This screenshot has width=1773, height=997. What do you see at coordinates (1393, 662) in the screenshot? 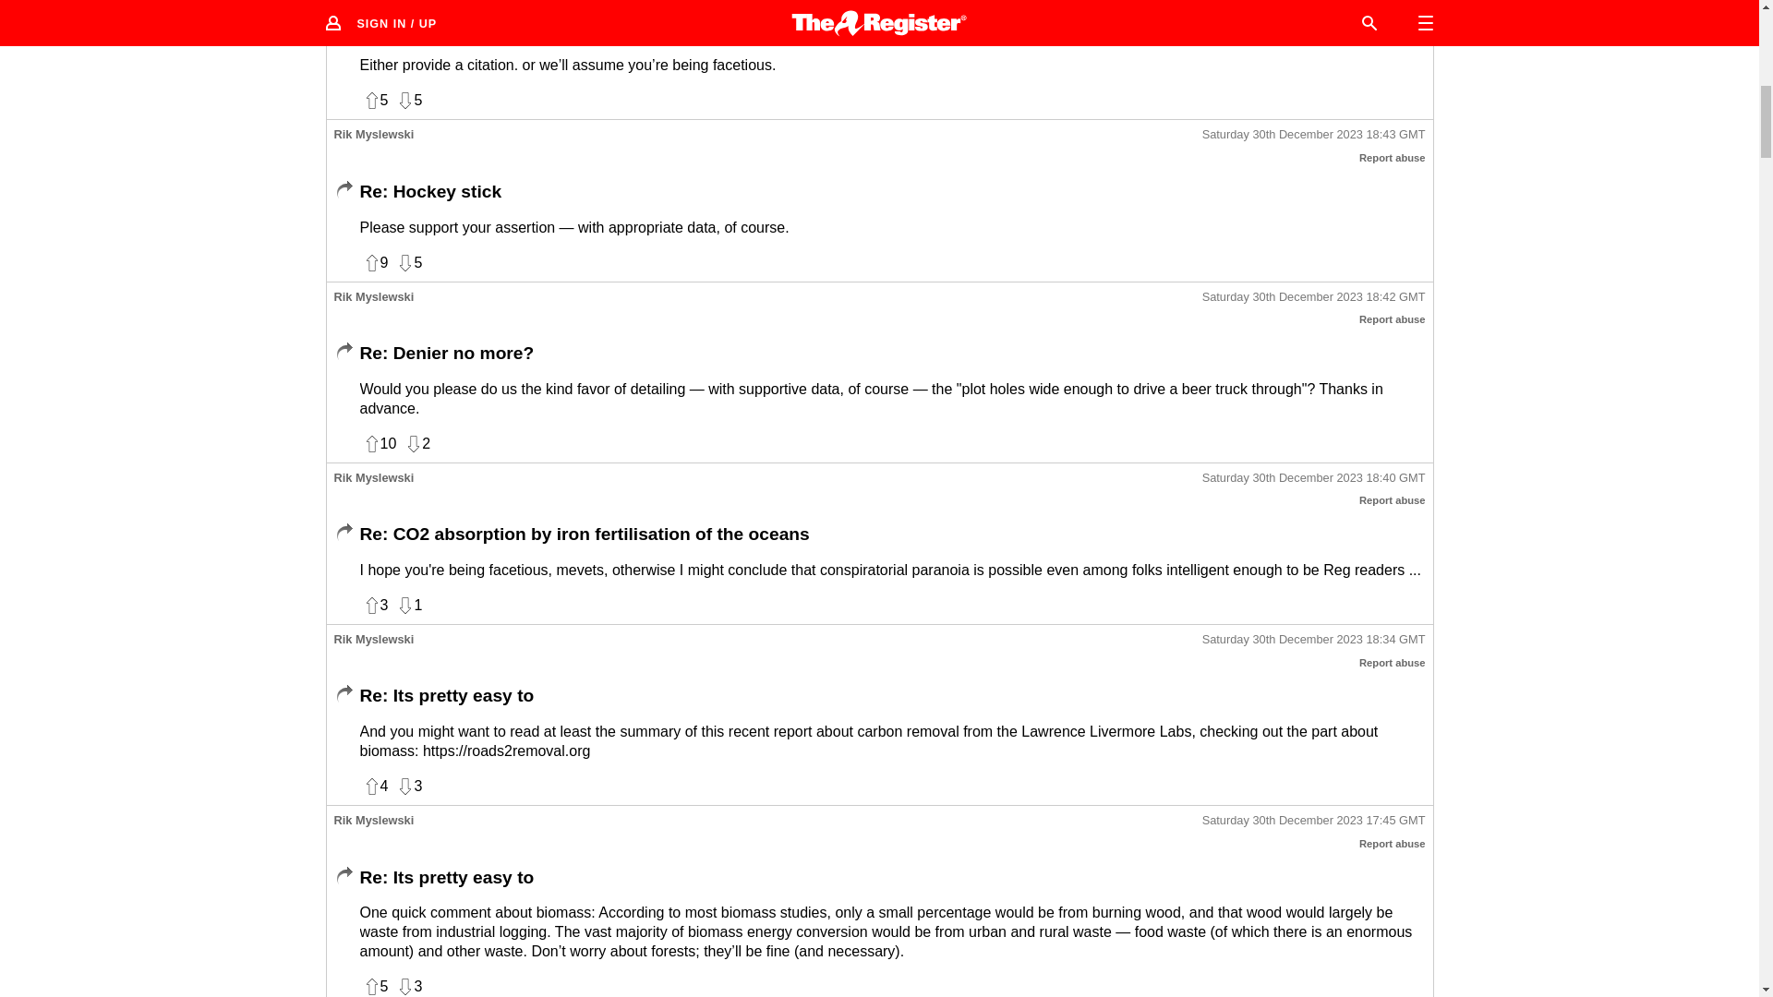
I see `Report abuse` at bounding box center [1393, 662].